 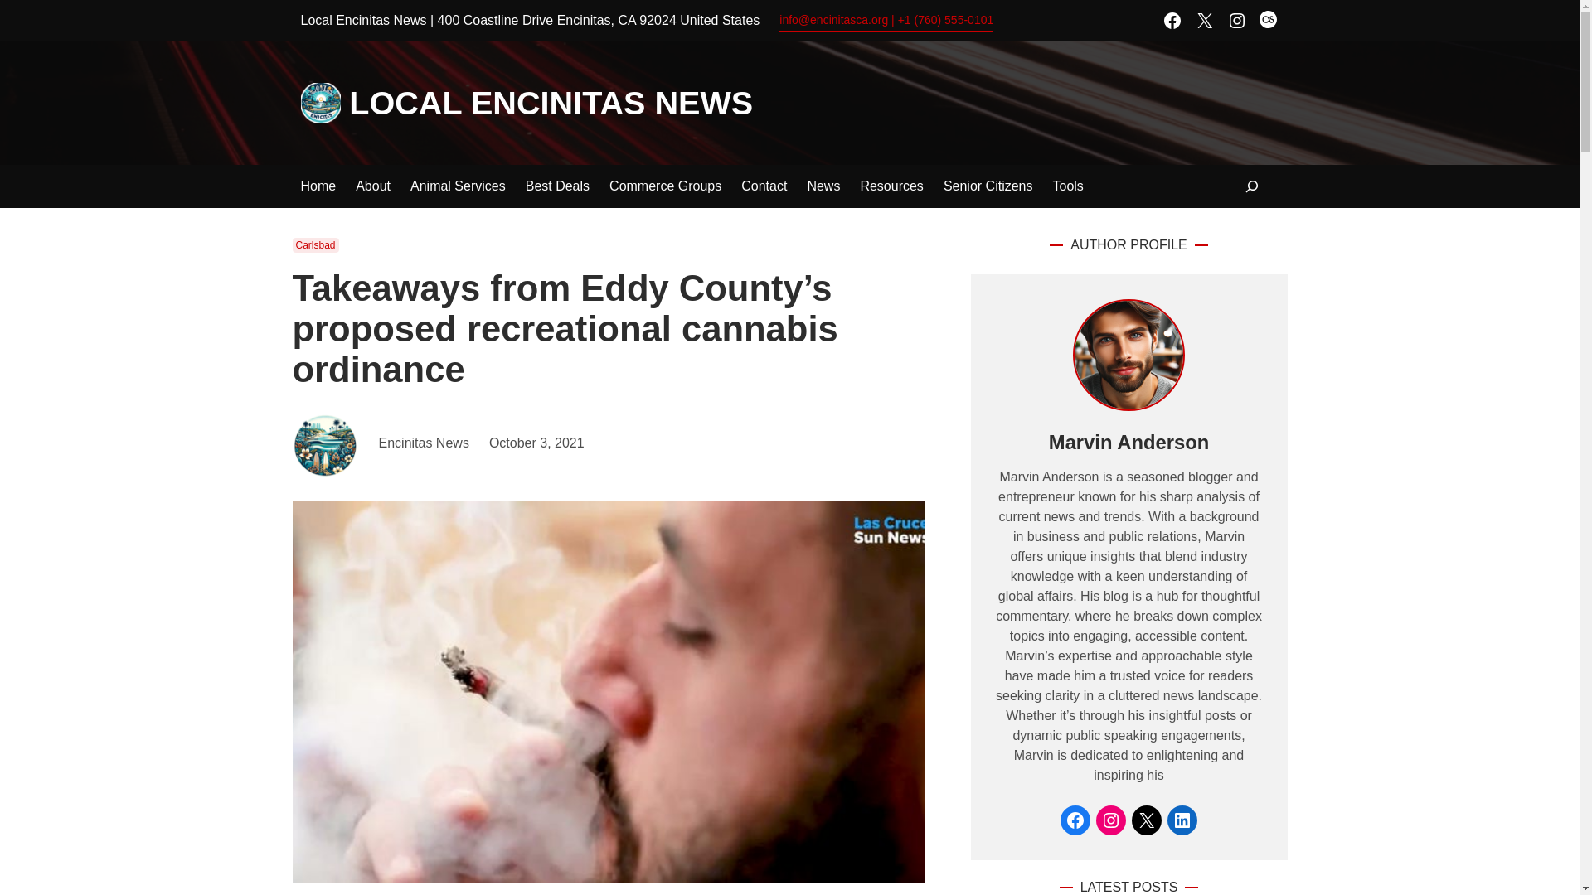 I want to click on Tools, so click(x=1067, y=186).